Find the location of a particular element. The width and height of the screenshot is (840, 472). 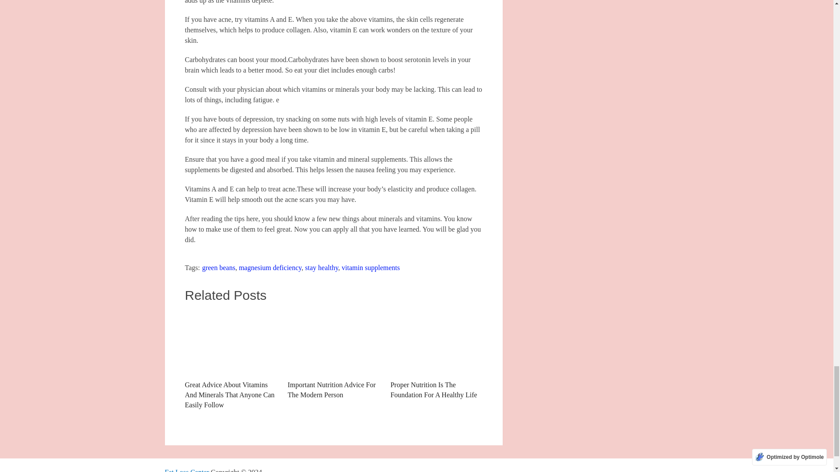

stay healthy is located at coordinates (321, 267).